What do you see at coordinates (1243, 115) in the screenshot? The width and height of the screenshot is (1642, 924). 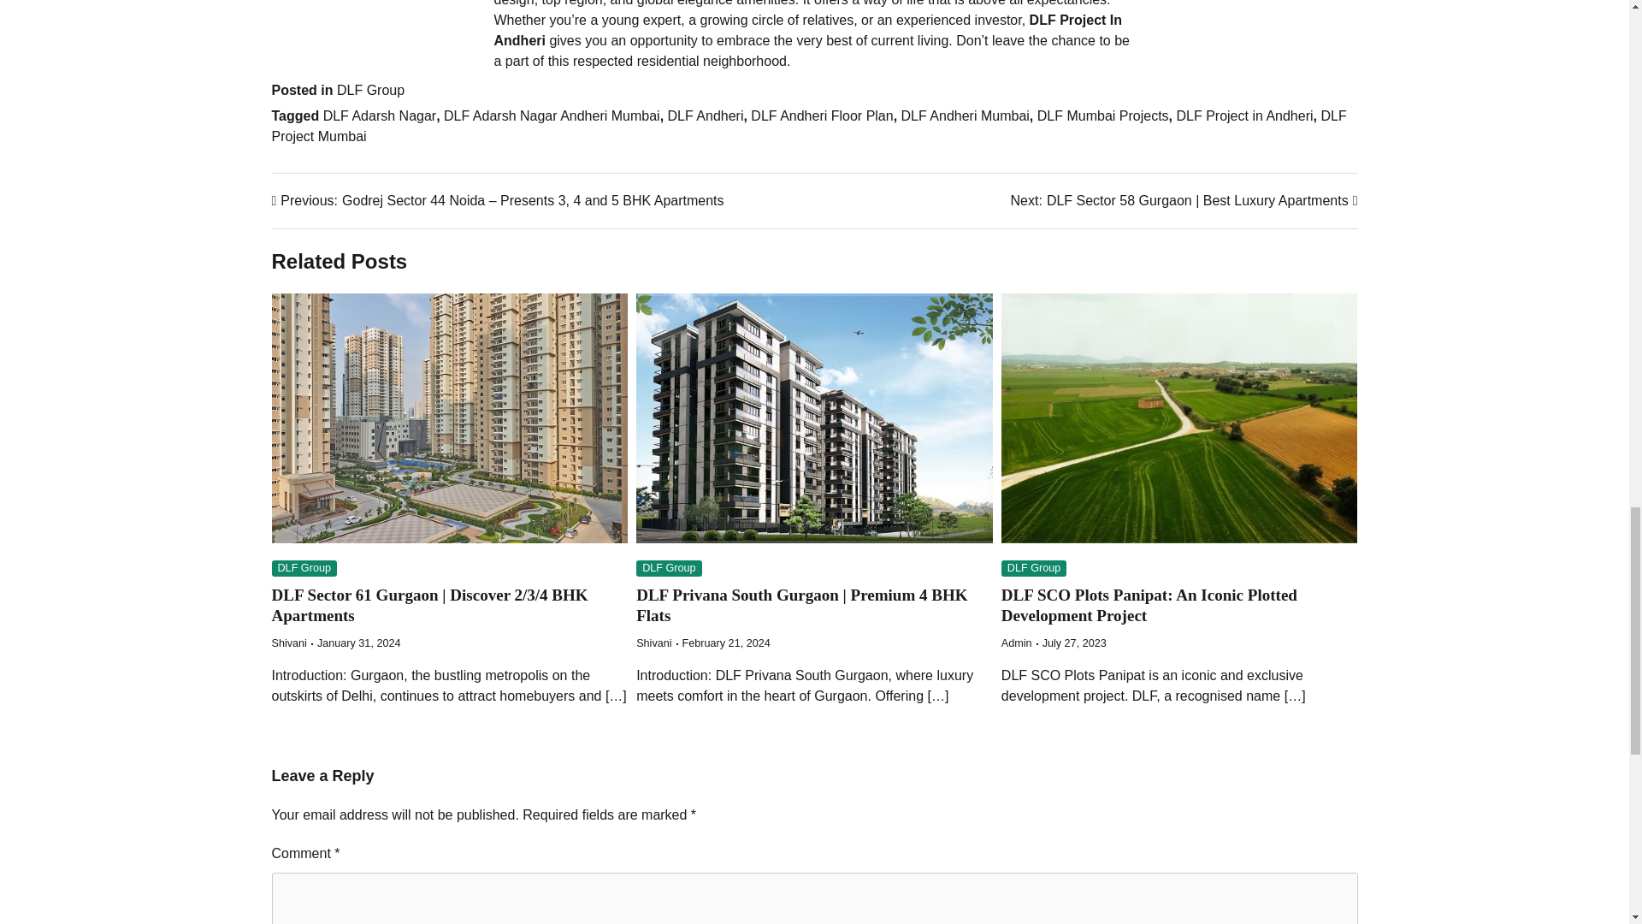 I see `DLF Project in Andheri` at bounding box center [1243, 115].